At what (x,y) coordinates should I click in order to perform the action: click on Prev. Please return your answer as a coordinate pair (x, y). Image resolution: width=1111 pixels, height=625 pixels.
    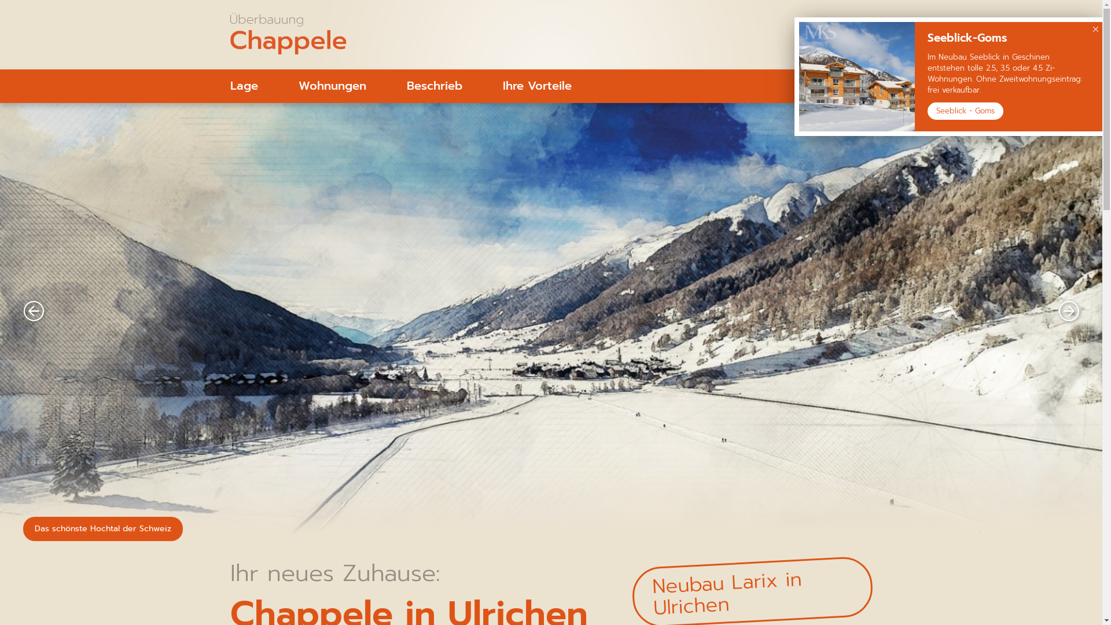
    Looking at the image, I should click on (34, 322).